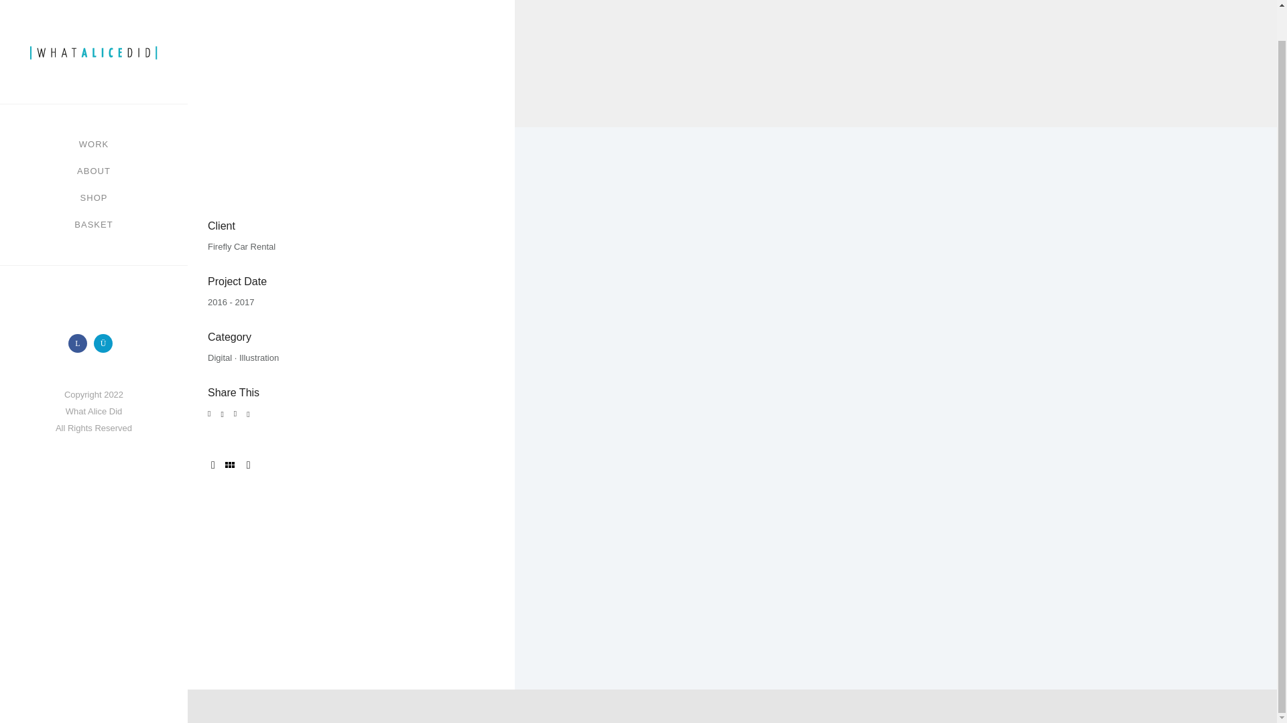 This screenshot has height=723, width=1287. I want to click on About, so click(94, 137).